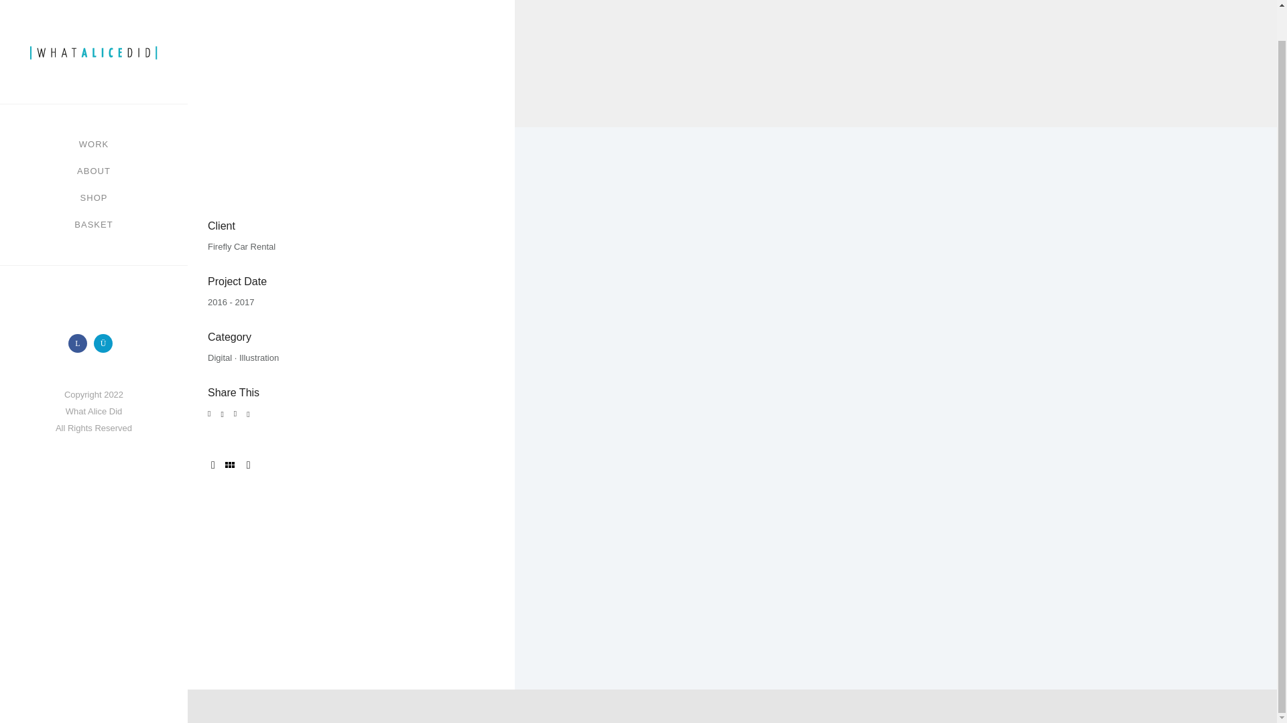 This screenshot has height=723, width=1287. I want to click on About, so click(94, 137).